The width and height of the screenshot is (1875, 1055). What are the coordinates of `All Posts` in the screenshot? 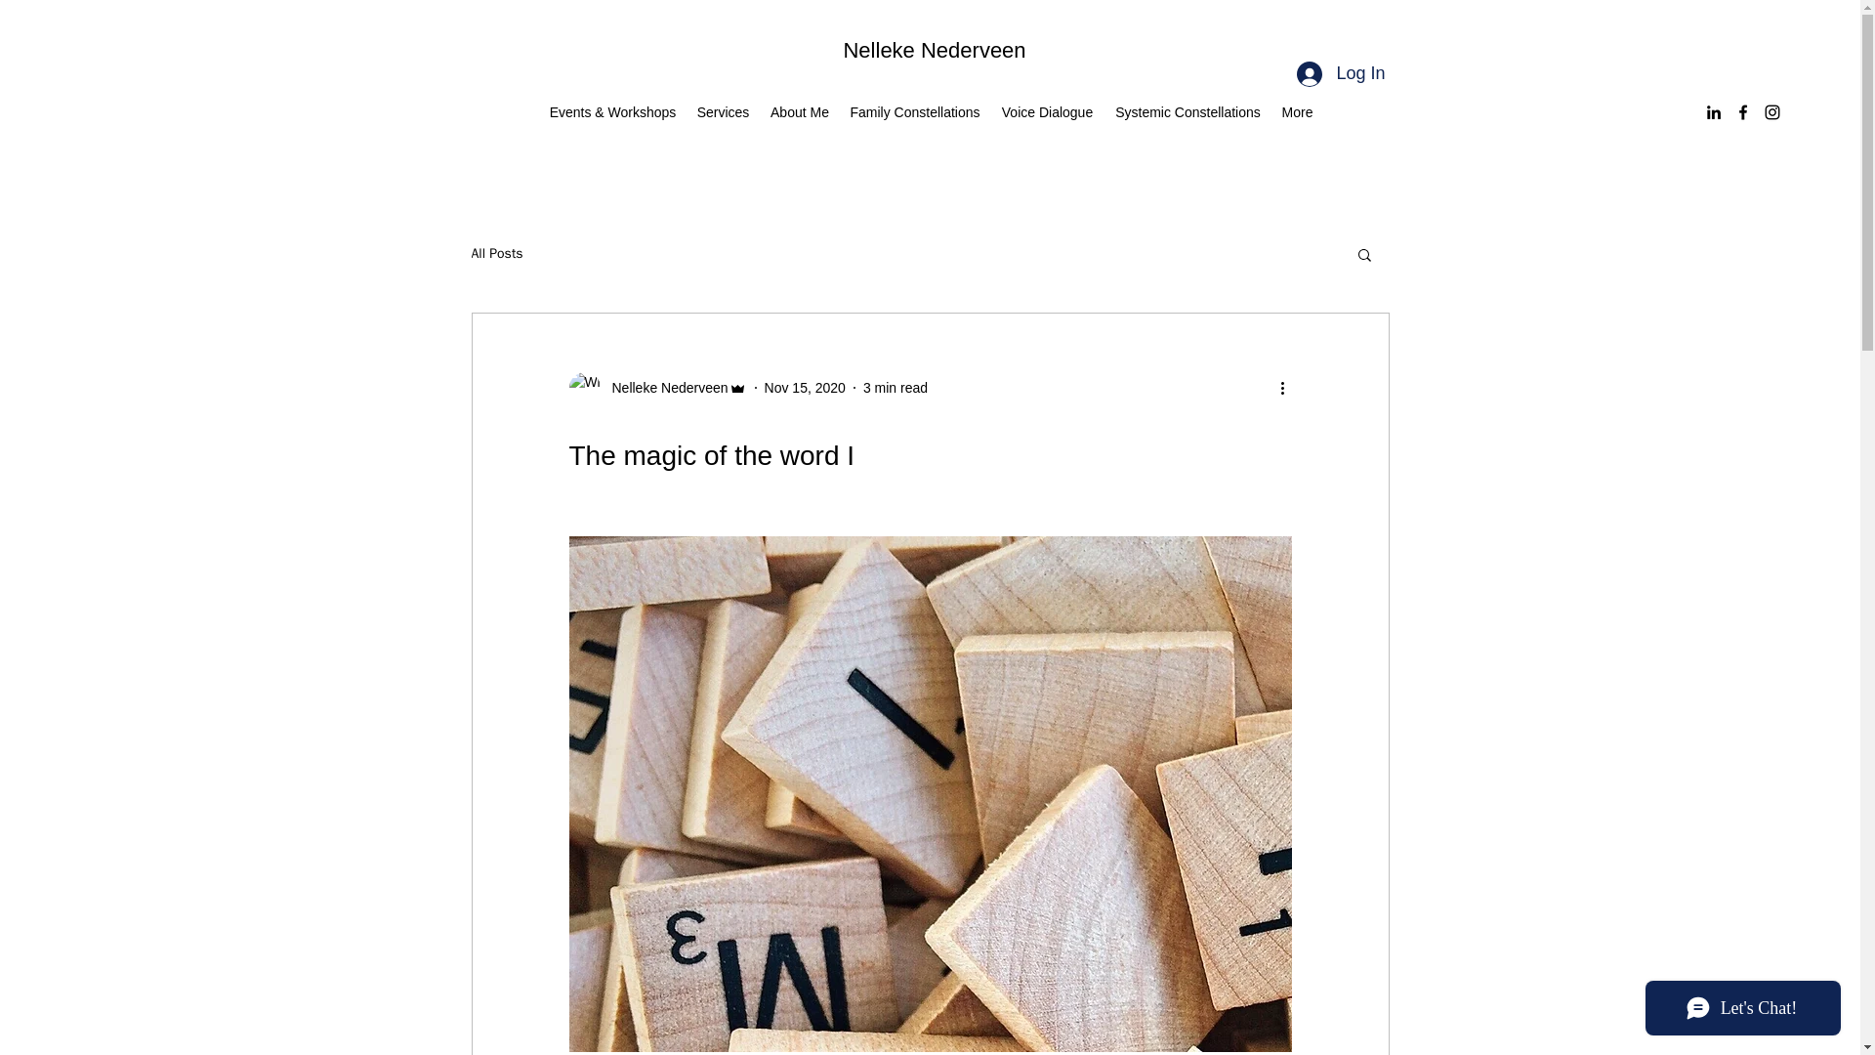 It's located at (496, 253).